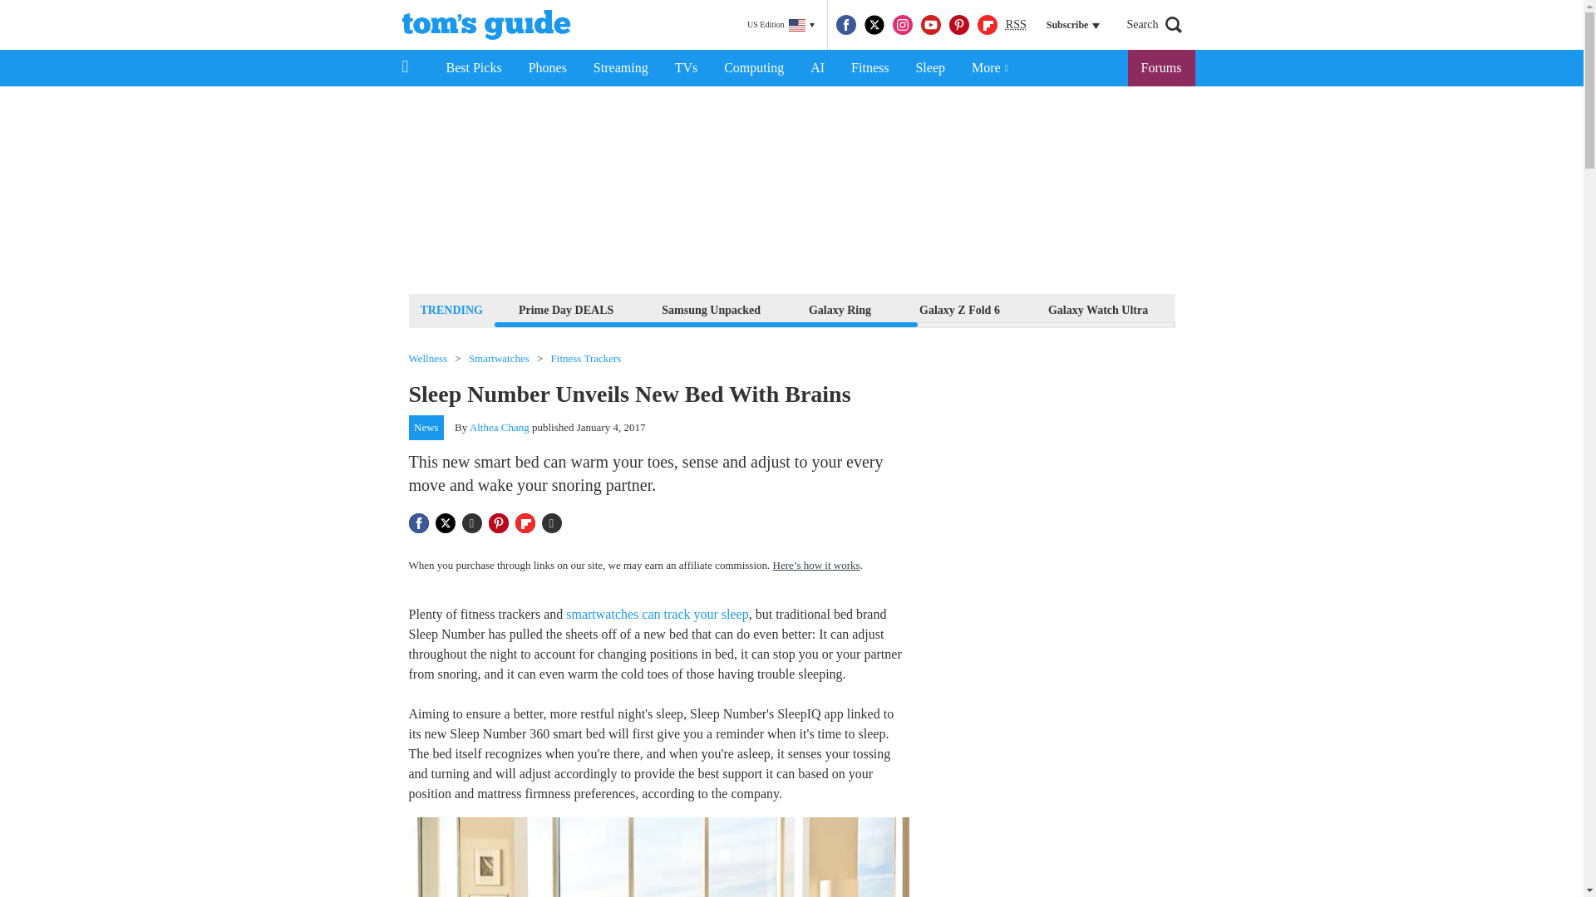 The image size is (1596, 897). What do you see at coordinates (473, 68) in the screenshot?
I see `Best Picks` at bounding box center [473, 68].